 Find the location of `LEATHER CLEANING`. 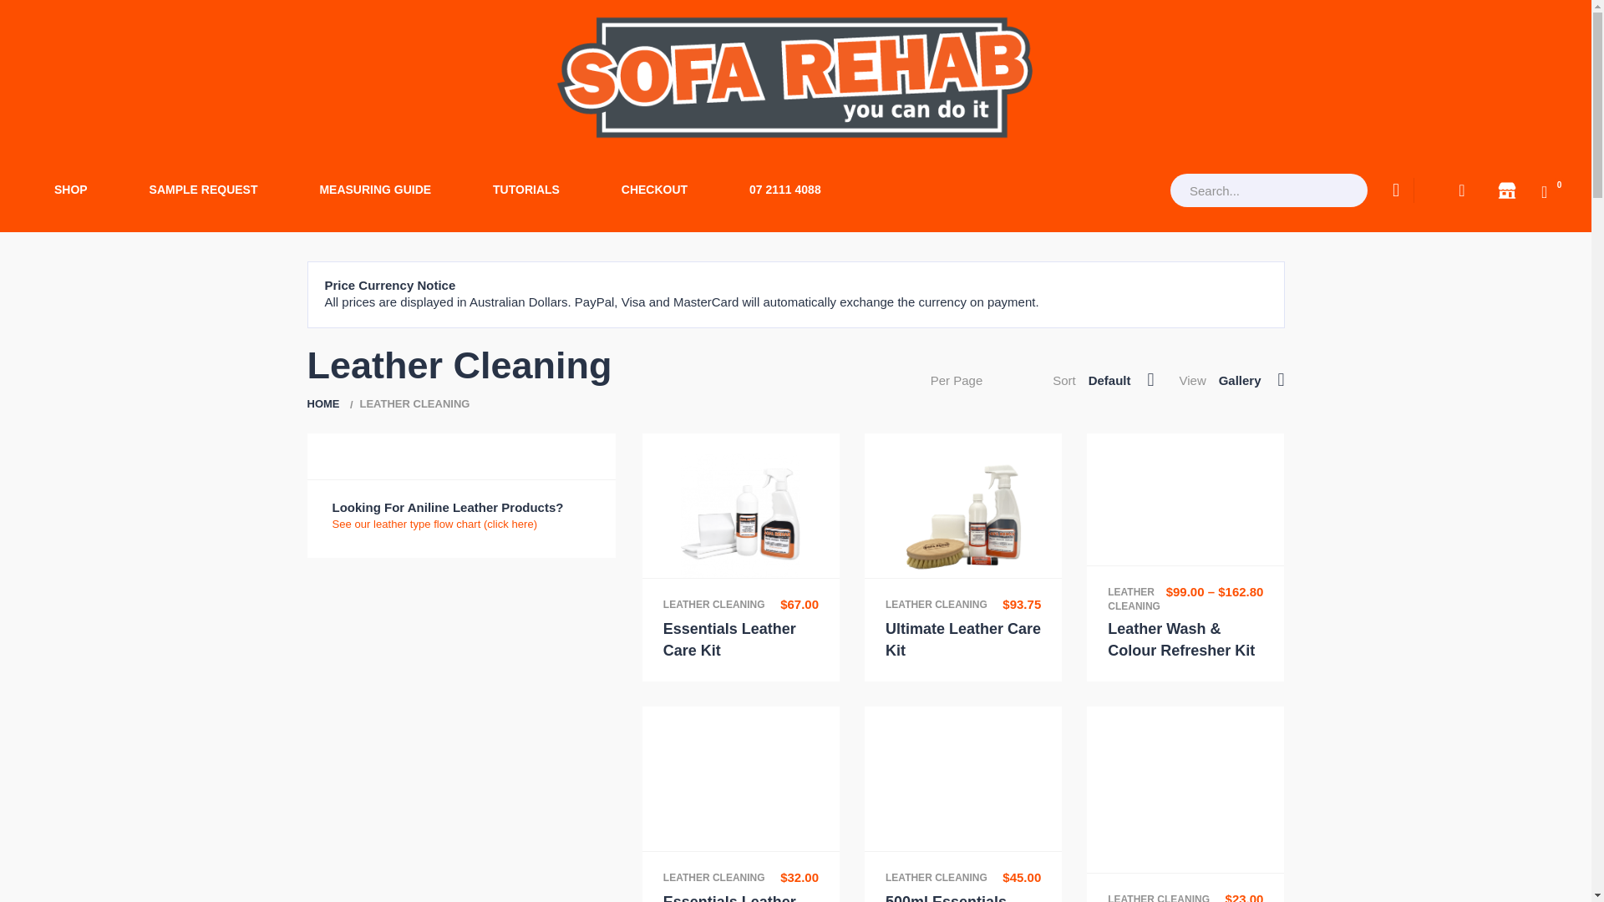

LEATHER CLEANING is located at coordinates (713, 879).